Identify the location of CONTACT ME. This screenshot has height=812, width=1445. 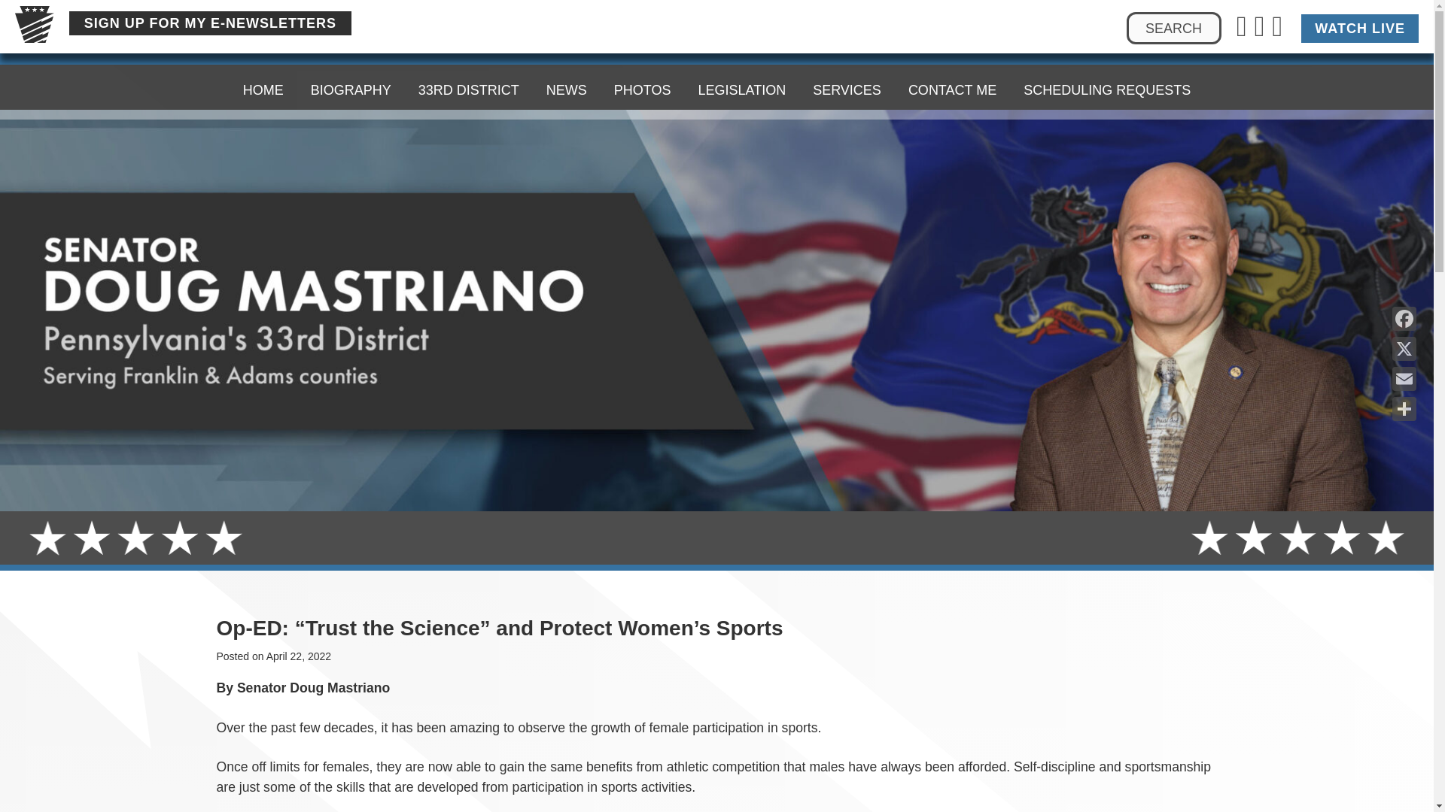
(952, 87).